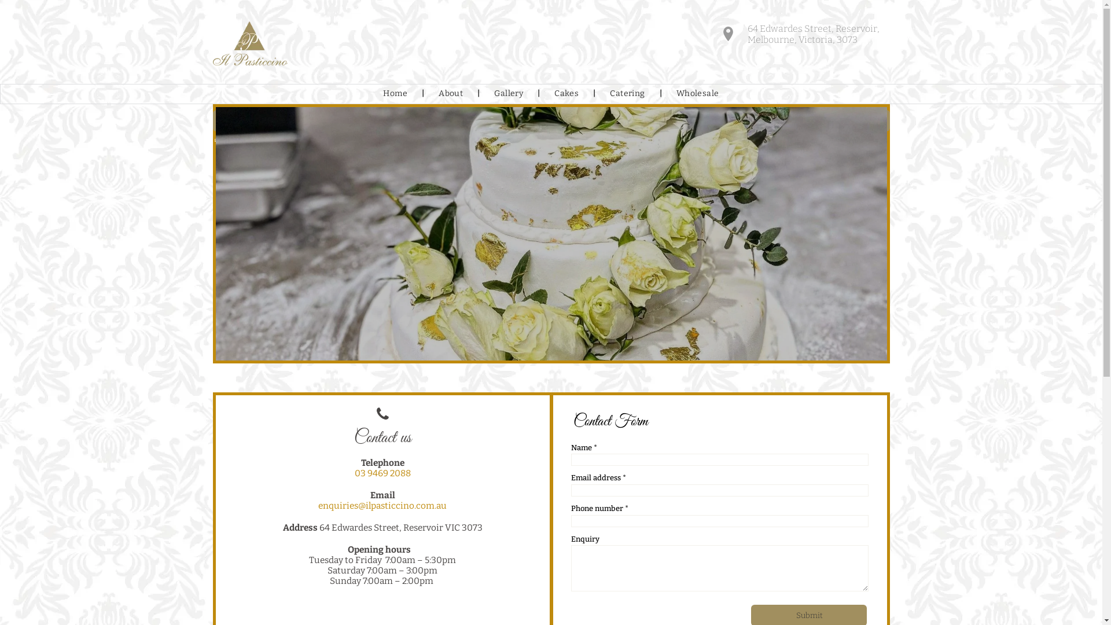 The image size is (1111, 625). What do you see at coordinates (395, 94) in the screenshot?
I see `Home` at bounding box center [395, 94].